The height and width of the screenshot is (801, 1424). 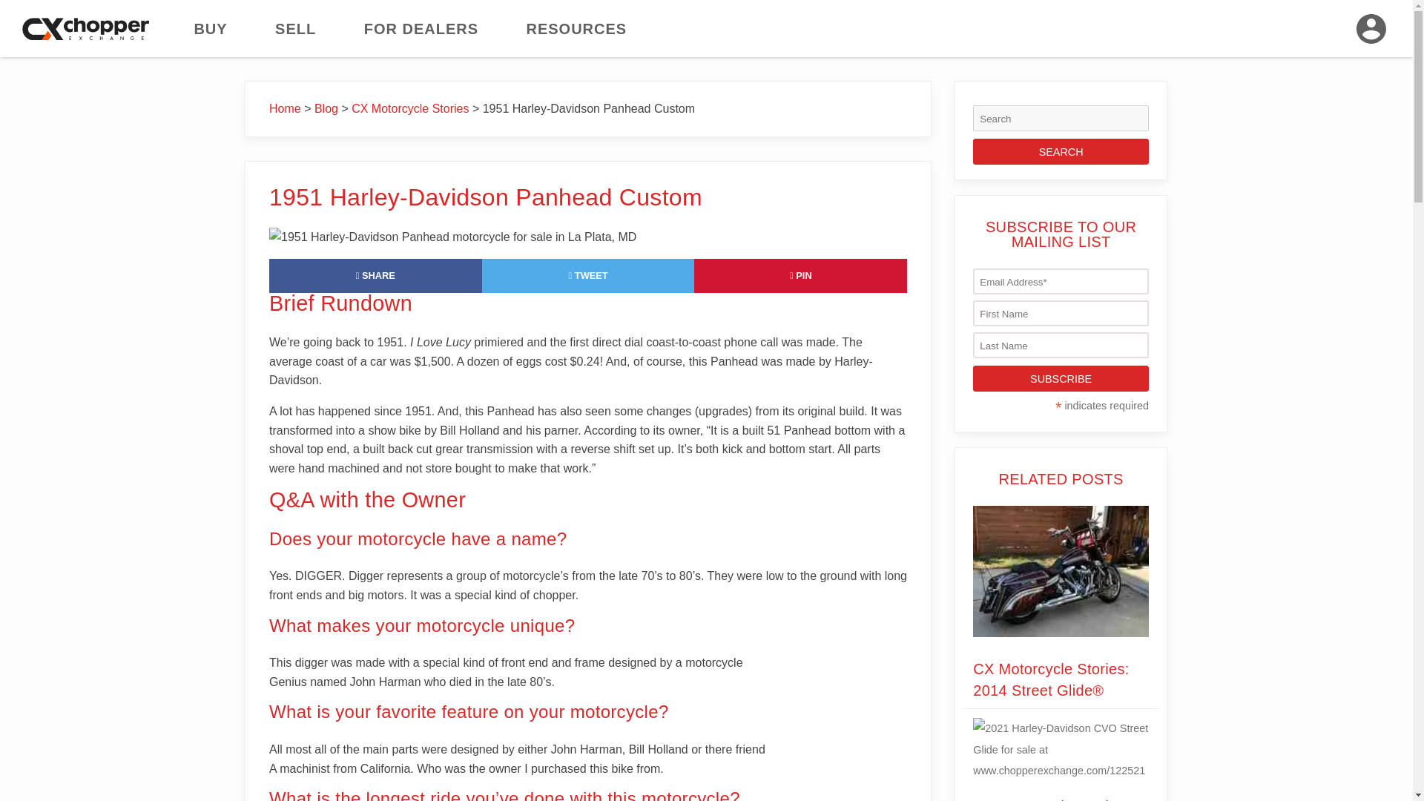 I want to click on SHARE, so click(x=375, y=275).